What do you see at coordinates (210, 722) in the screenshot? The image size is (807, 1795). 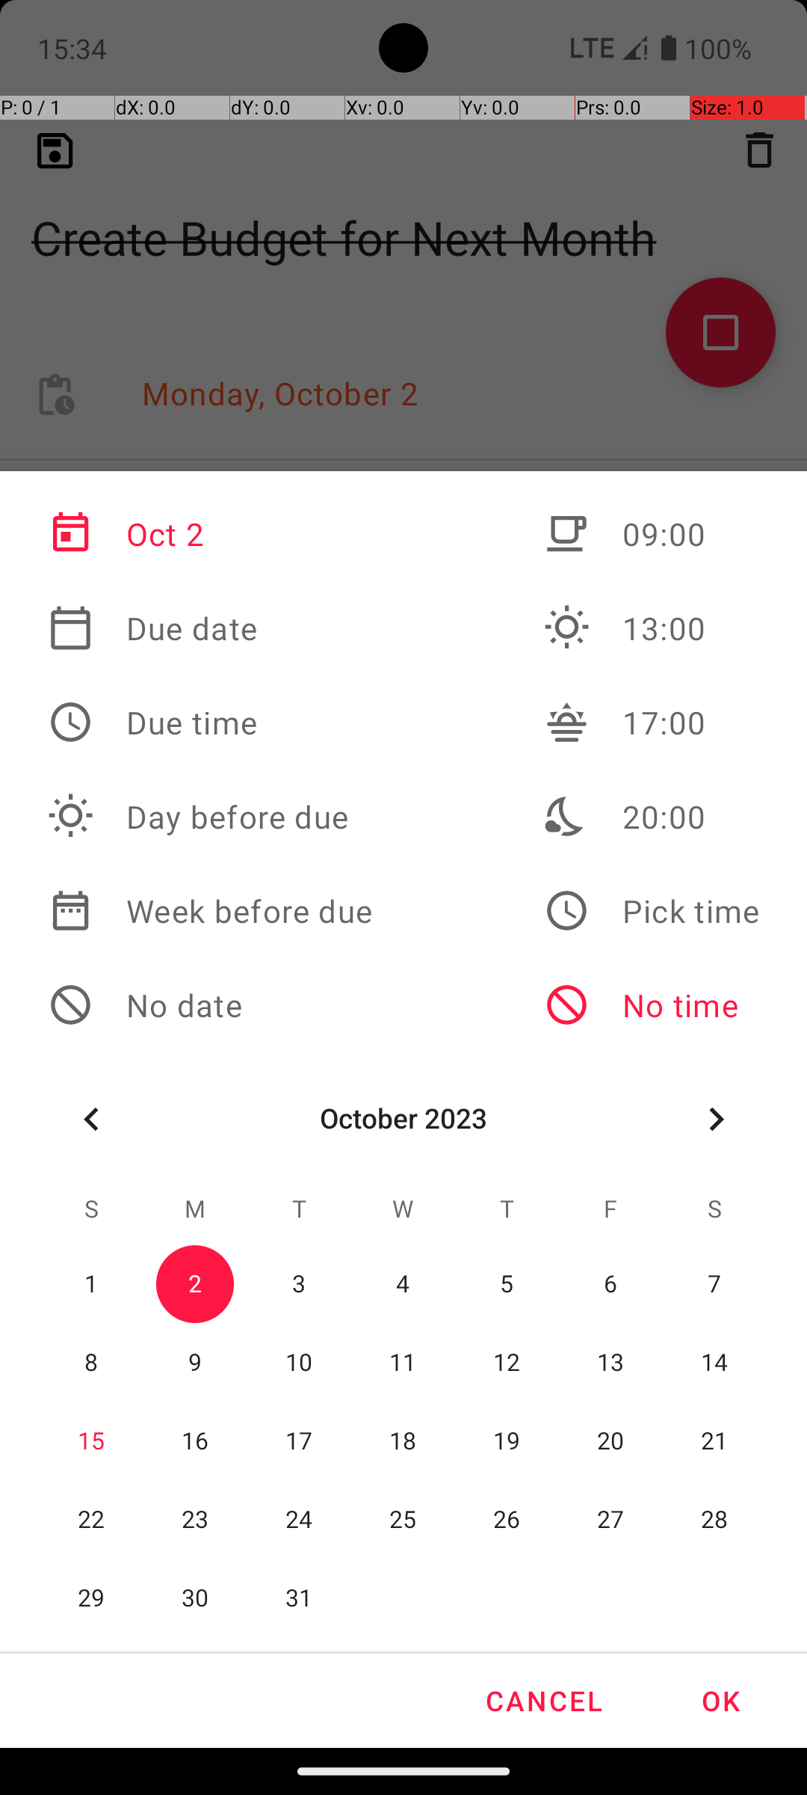 I see `Due time` at bounding box center [210, 722].